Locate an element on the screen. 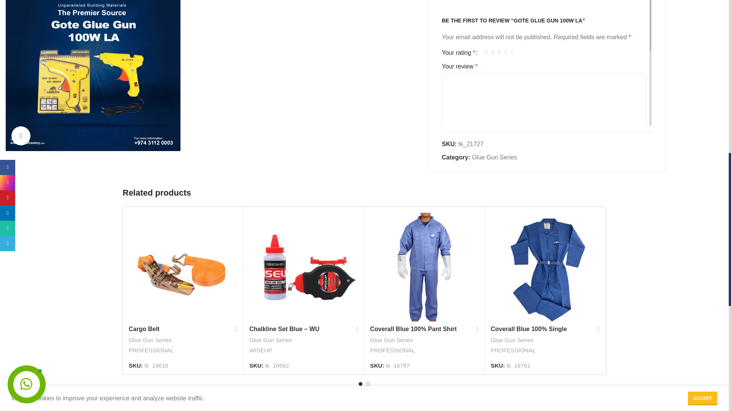 This screenshot has height=411, width=731. retail-247.svg is located at coordinates (302, 409).